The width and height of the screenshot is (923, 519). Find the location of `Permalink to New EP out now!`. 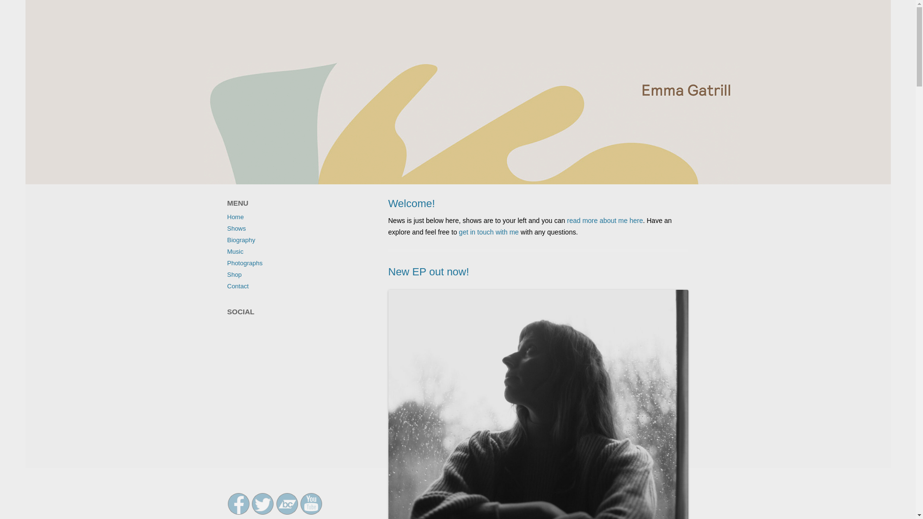

Permalink to New EP out now! is located at coordinates (429, 271).